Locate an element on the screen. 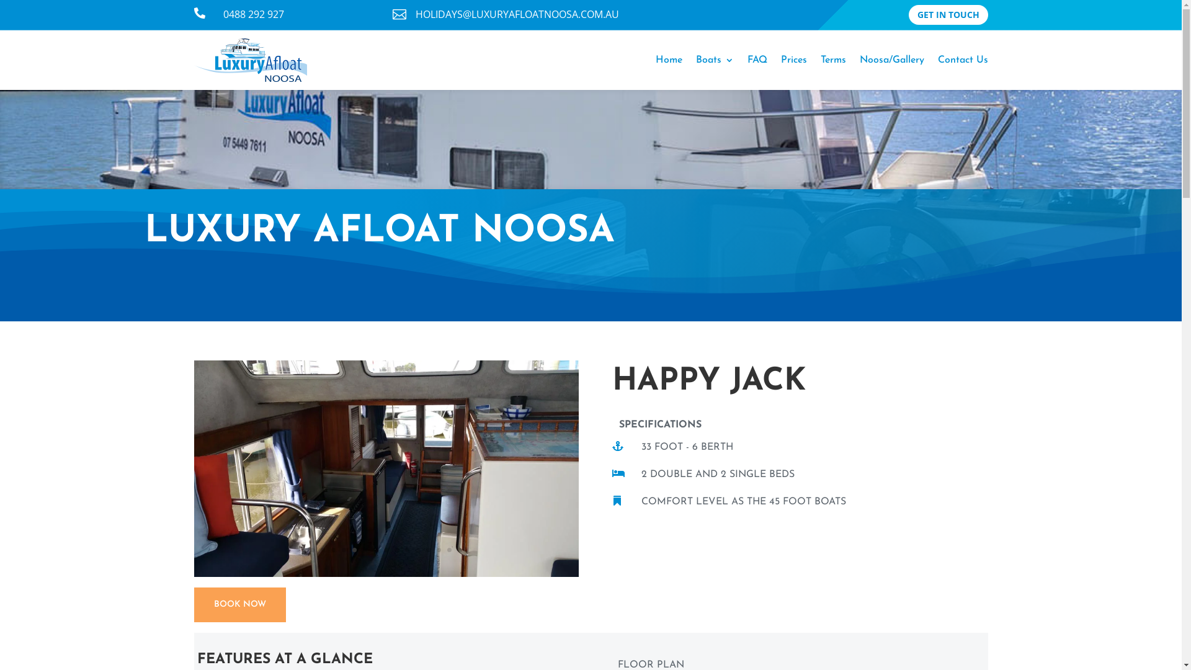 The height and width of the screenshot is (670, 1191). Terms is located at coordinates (832, 60).